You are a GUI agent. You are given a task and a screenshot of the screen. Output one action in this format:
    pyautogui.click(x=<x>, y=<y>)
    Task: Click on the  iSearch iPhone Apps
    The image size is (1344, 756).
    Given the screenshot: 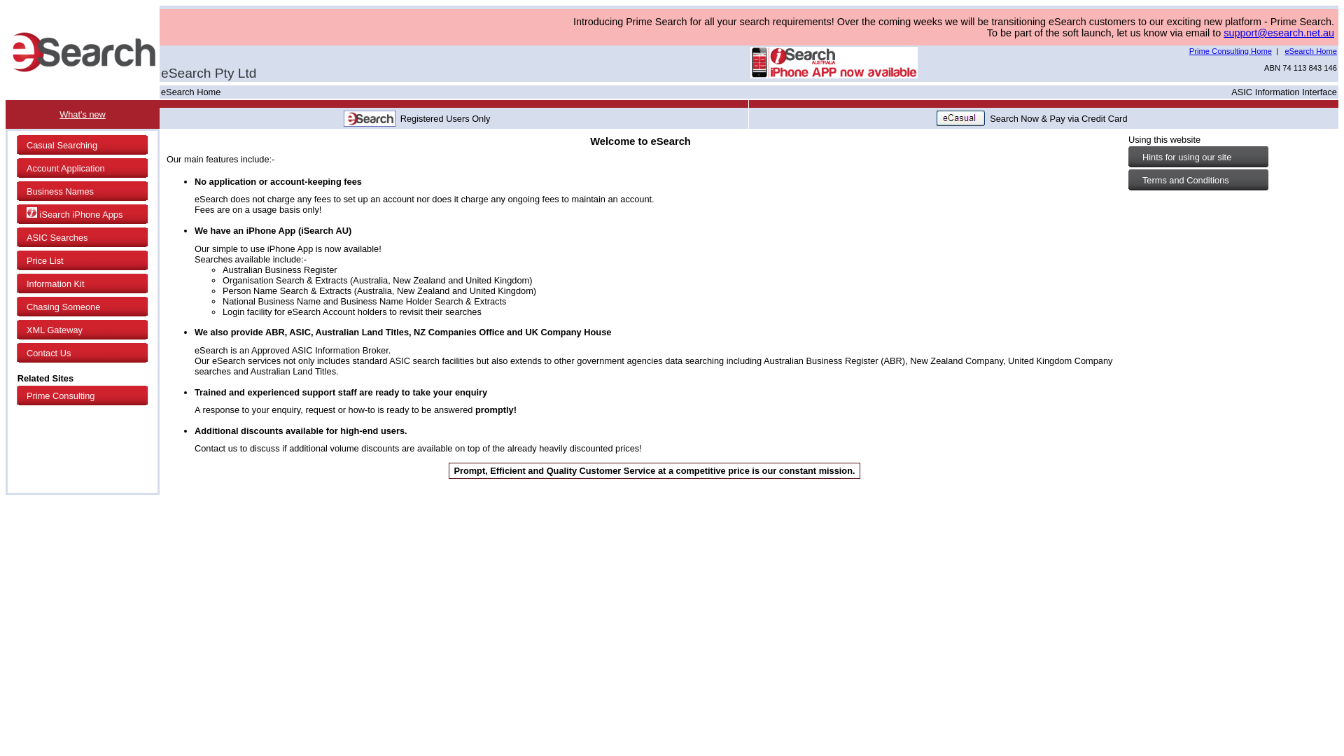 What is the action you would take?
    pyautogui.click(x=83, y=214)
    